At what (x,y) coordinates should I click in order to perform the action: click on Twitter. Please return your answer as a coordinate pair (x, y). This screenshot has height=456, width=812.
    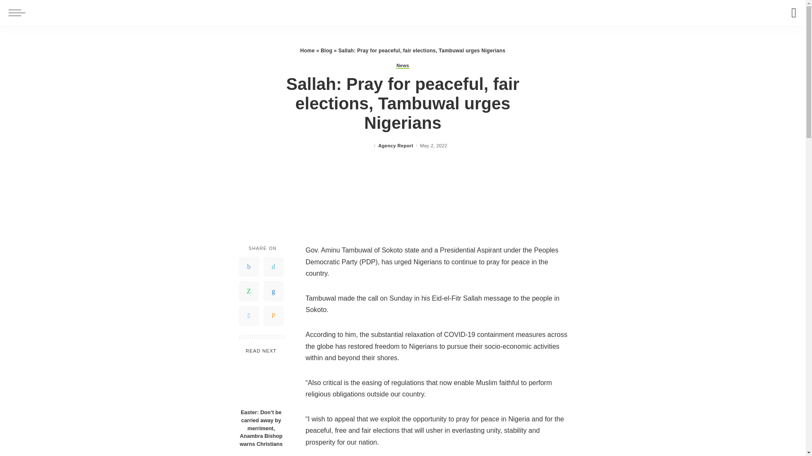
    Looking at the image, I should click on (273, 267).